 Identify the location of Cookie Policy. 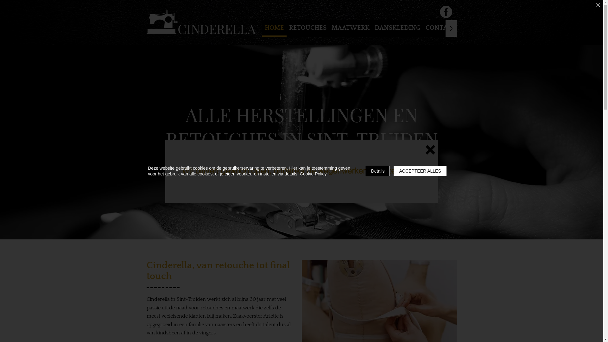
(313, 174).